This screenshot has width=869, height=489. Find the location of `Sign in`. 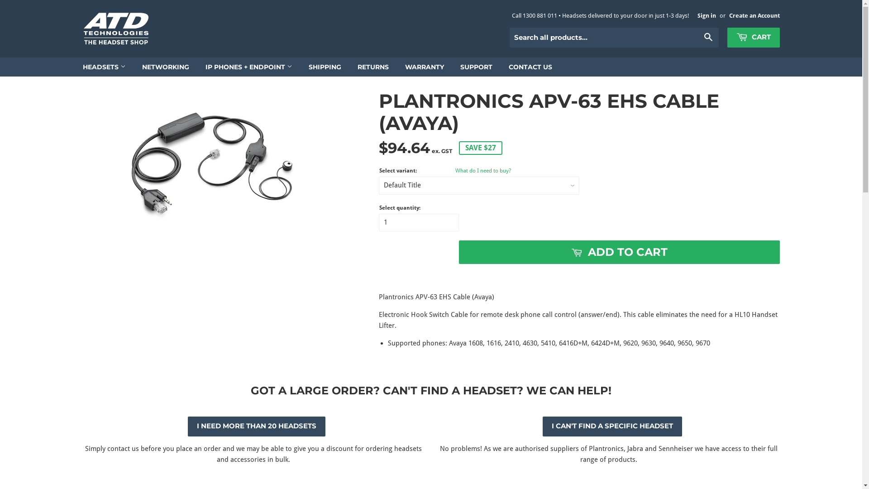

Sign in is located at coordinates (707, 15).